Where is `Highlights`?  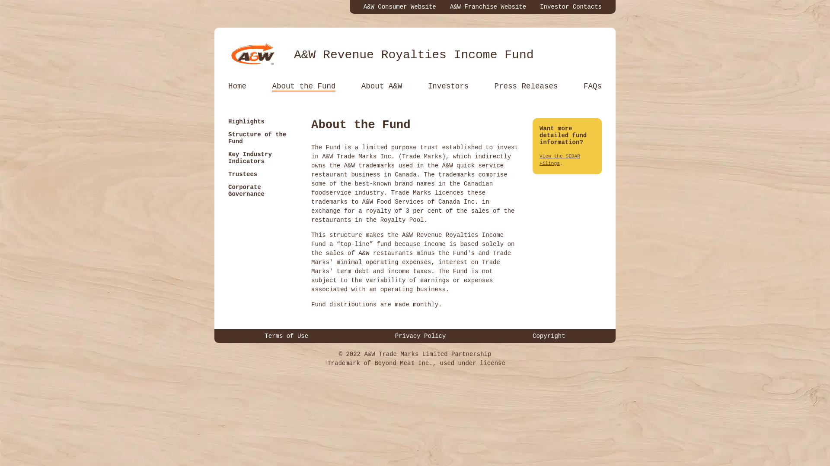 Highlights is located at coordinates (246, 122).